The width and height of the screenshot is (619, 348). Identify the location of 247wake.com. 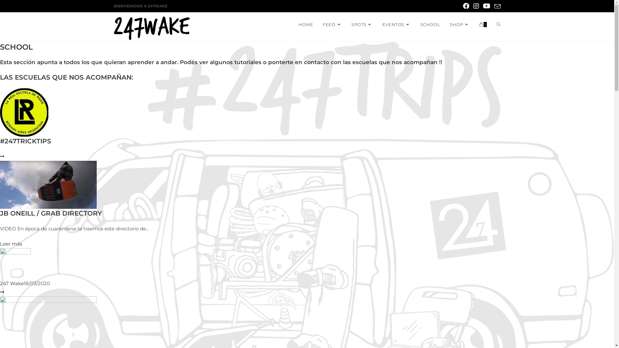
(405, 312).